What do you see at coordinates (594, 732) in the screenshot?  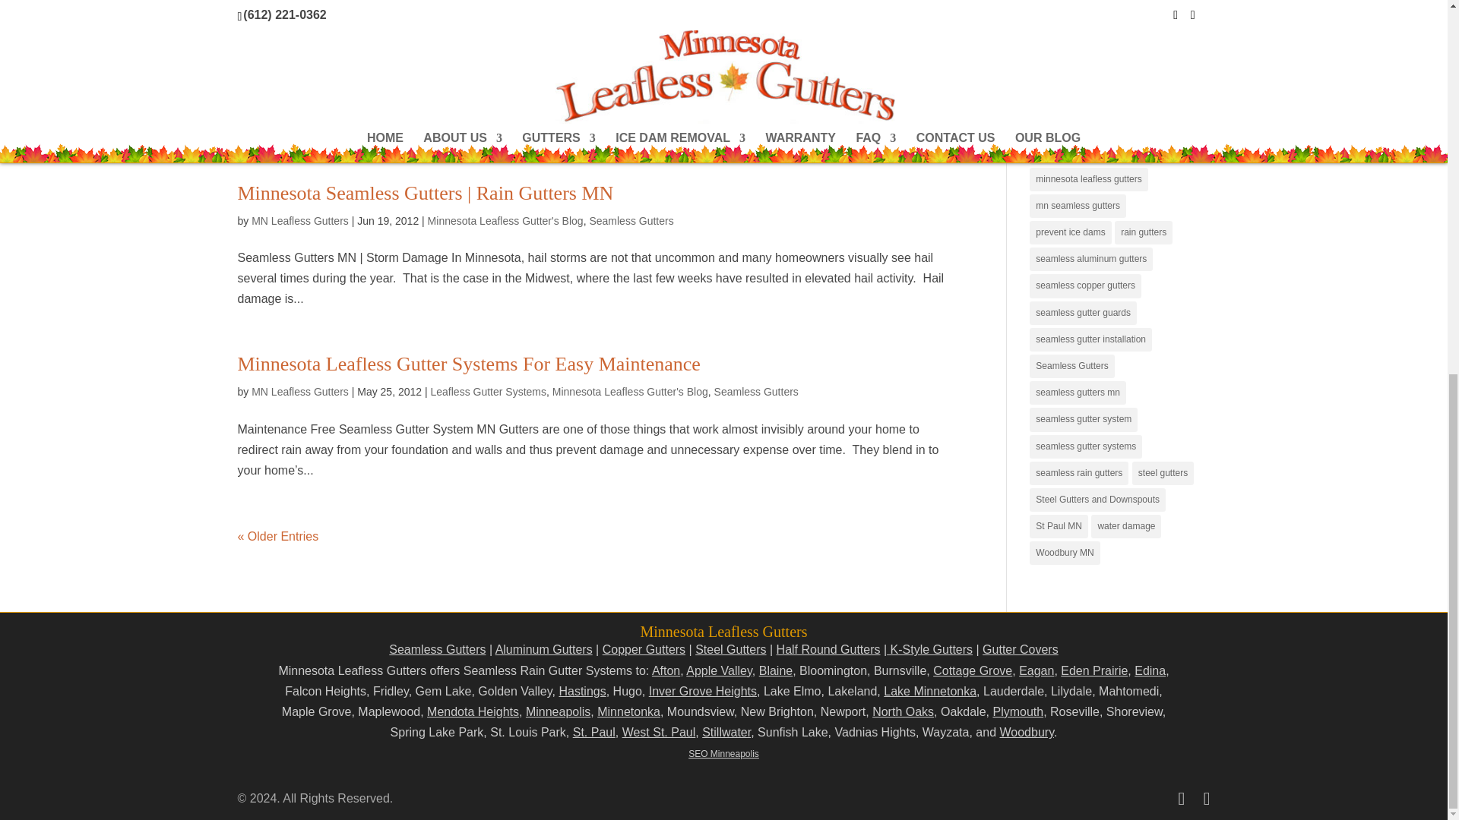 I see `Seamless Gutters St Paul MN` at bounding box center [594, 732].